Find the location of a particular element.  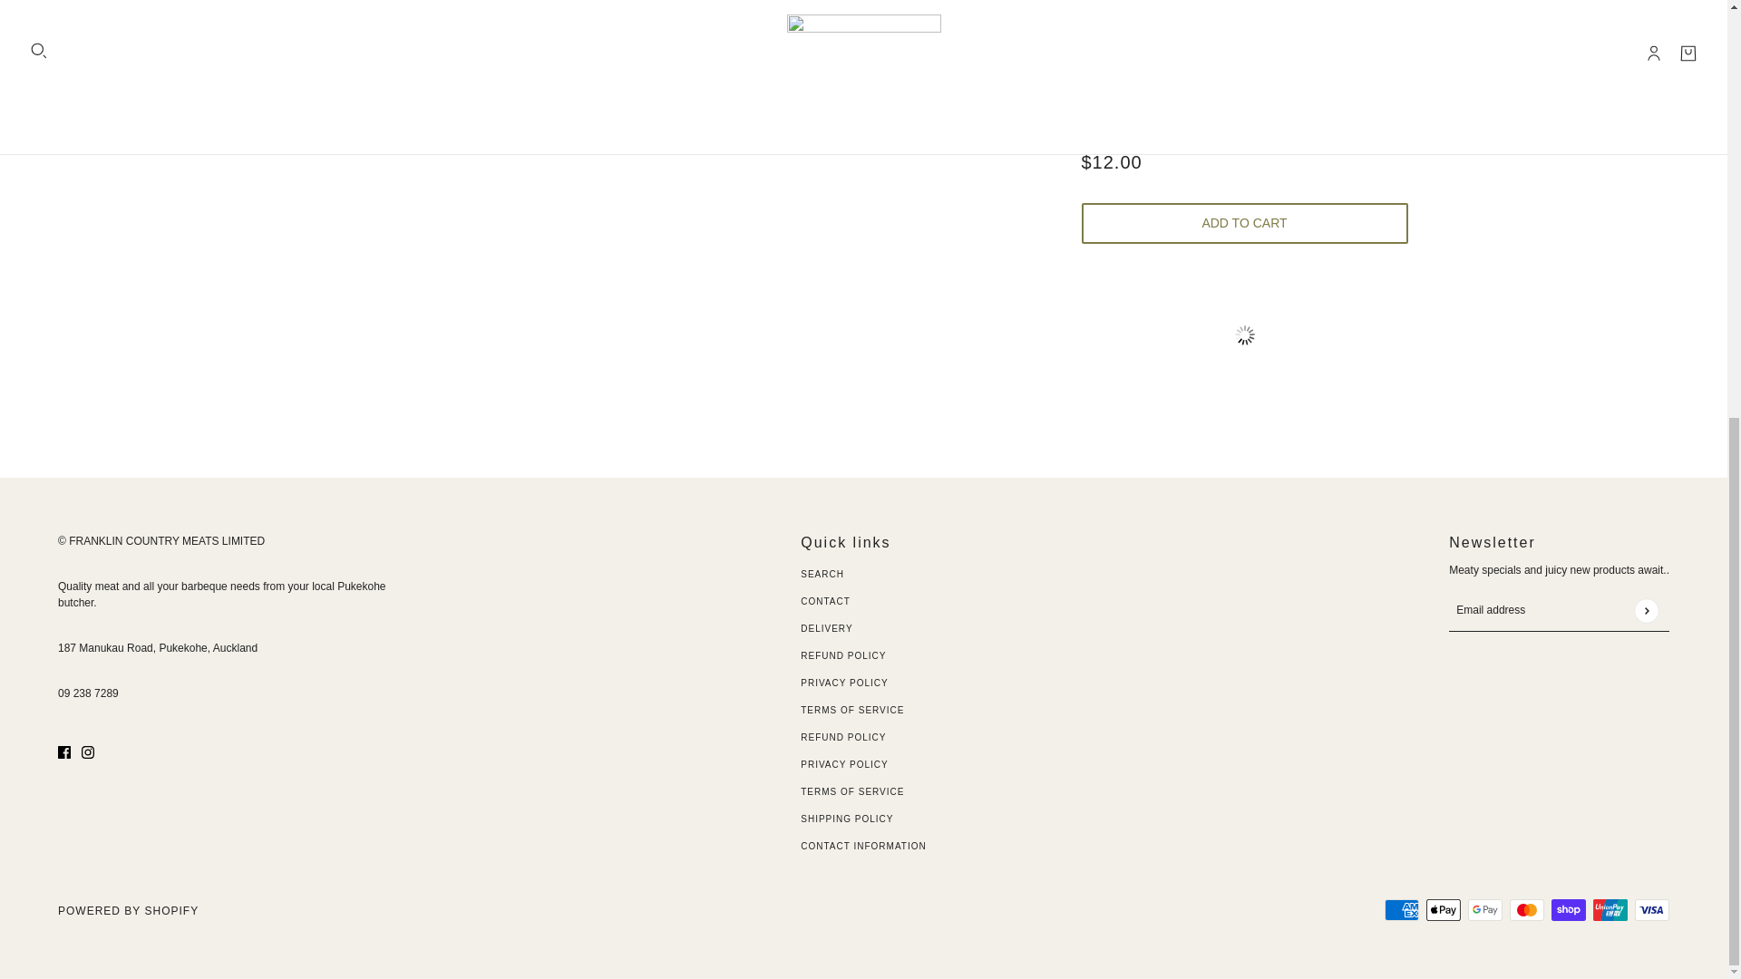

Refund Policy is located at coordinates (843, 656).